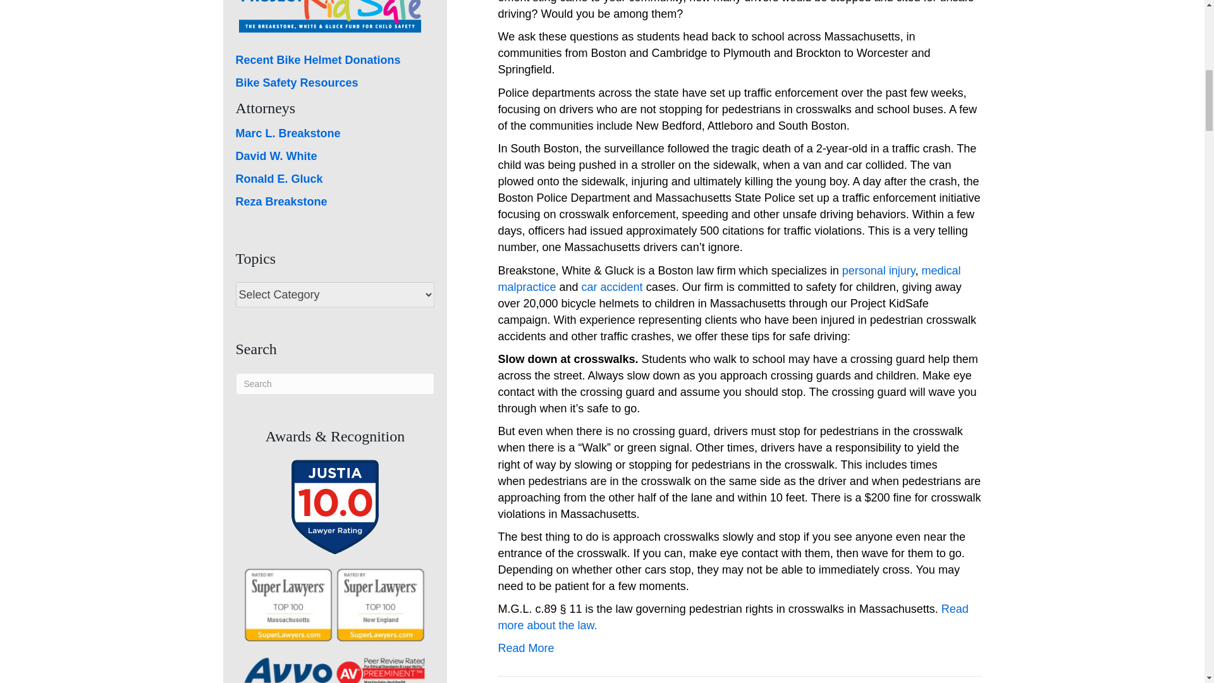  What do you see at coordinates (525, 648) in the screenshot?
I see `Read More` at bounding box center [525, 648].